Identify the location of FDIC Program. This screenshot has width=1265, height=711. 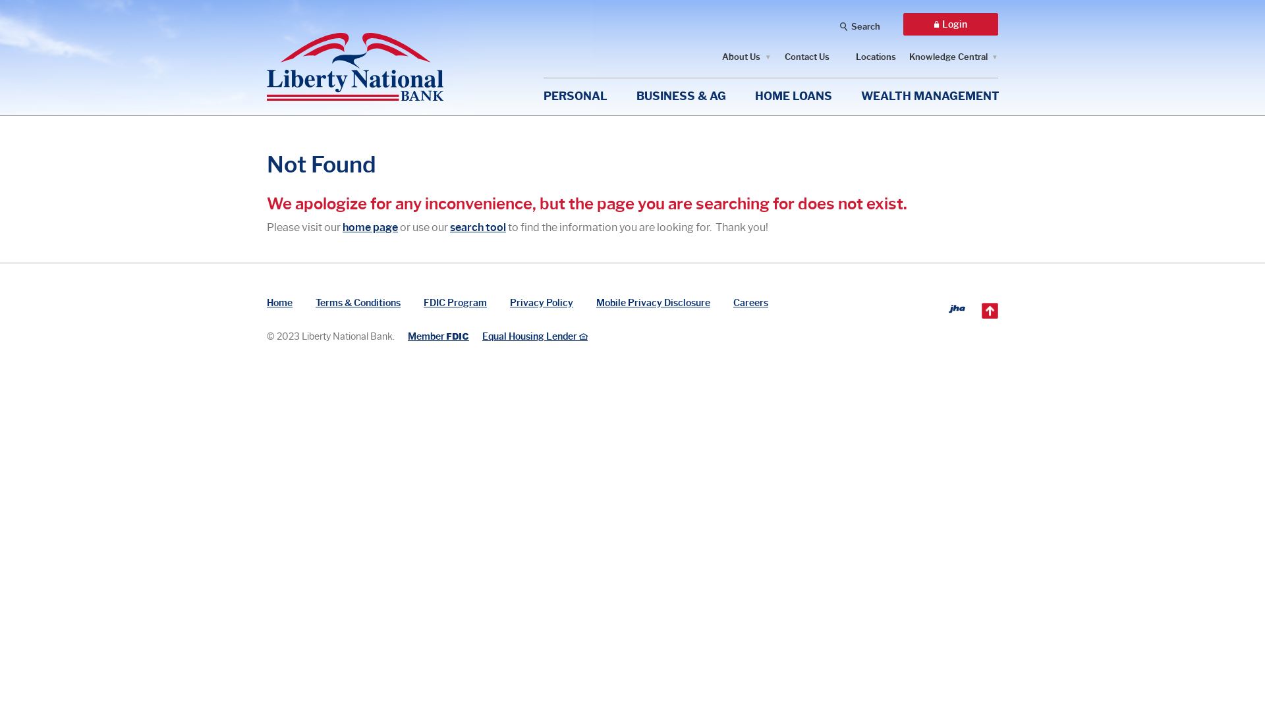
(455, 303).